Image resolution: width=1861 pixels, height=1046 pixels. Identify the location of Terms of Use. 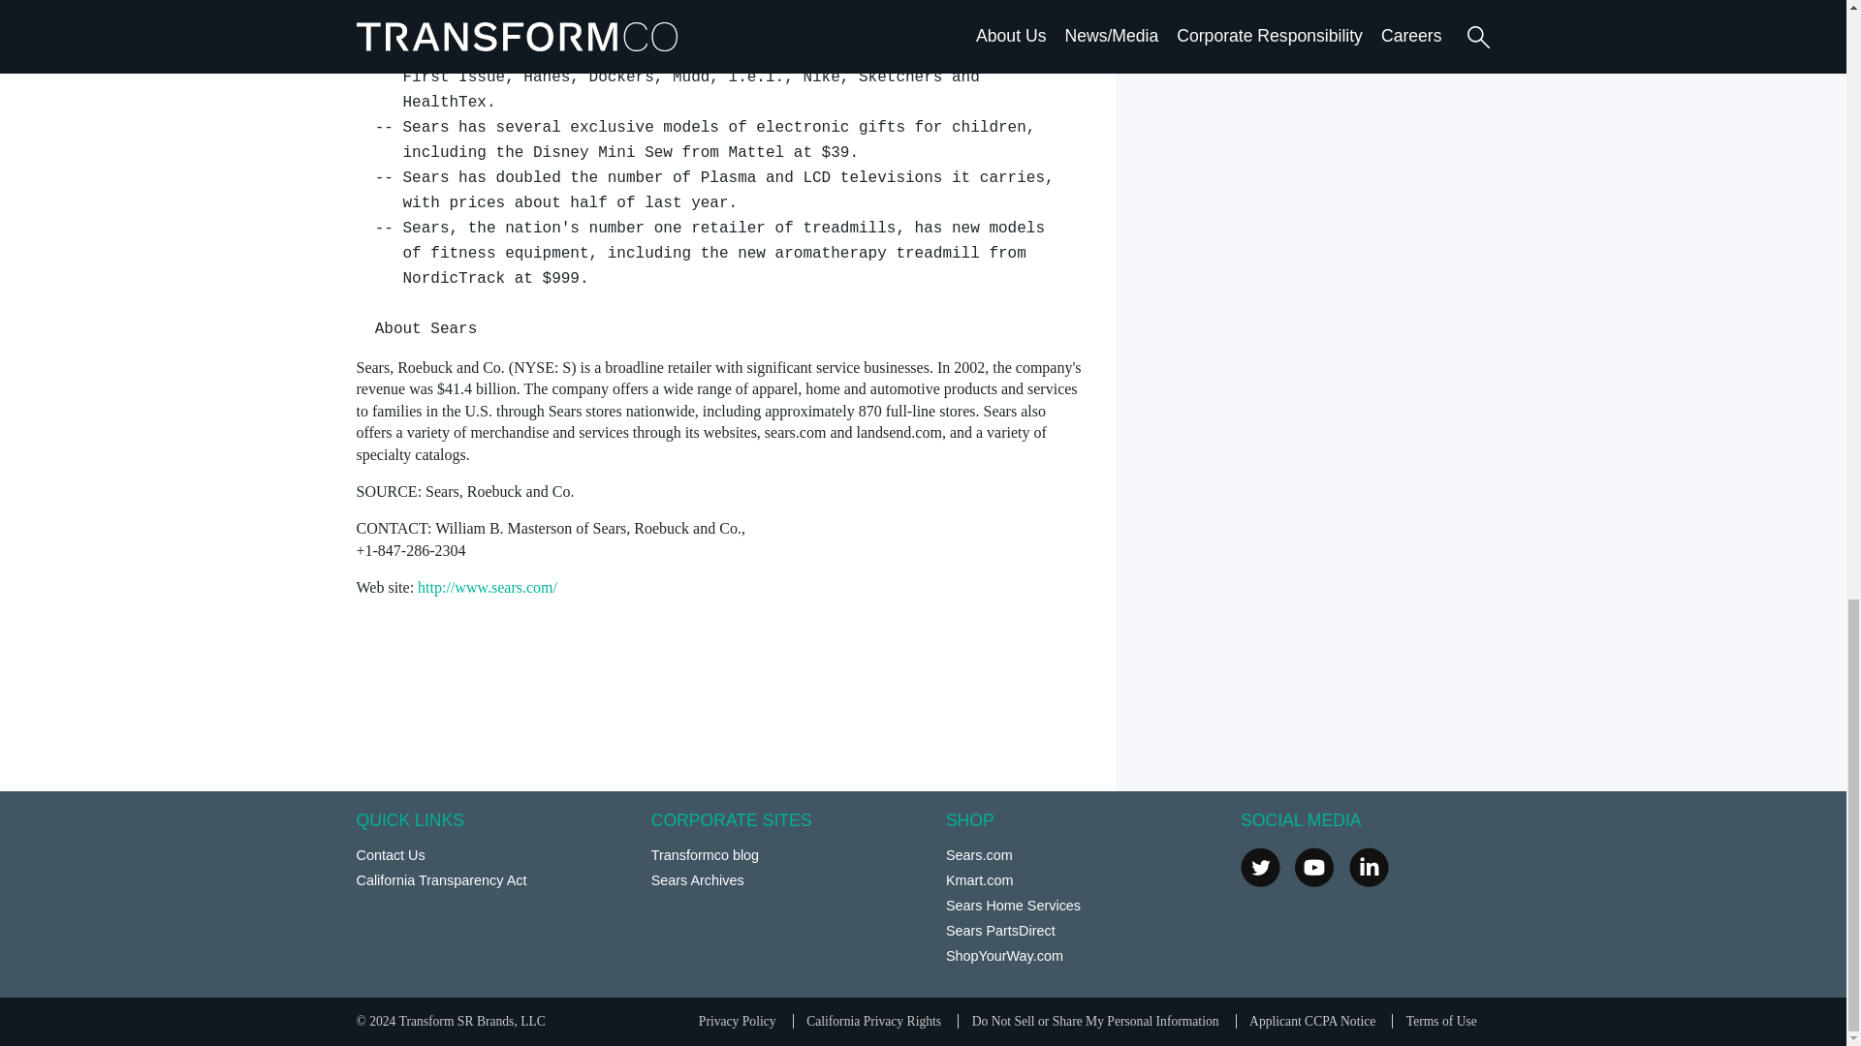
(1442, 1021).